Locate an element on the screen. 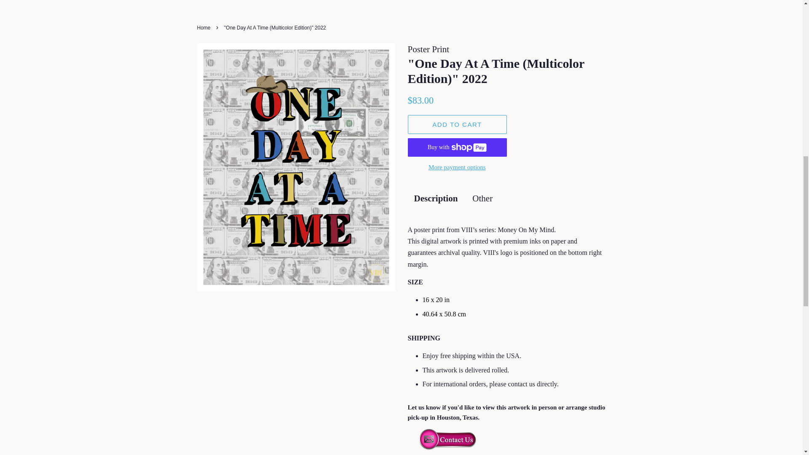 This screenshot has height=455, width=809. ABOUT VIII is located at coordinates (512, 2).